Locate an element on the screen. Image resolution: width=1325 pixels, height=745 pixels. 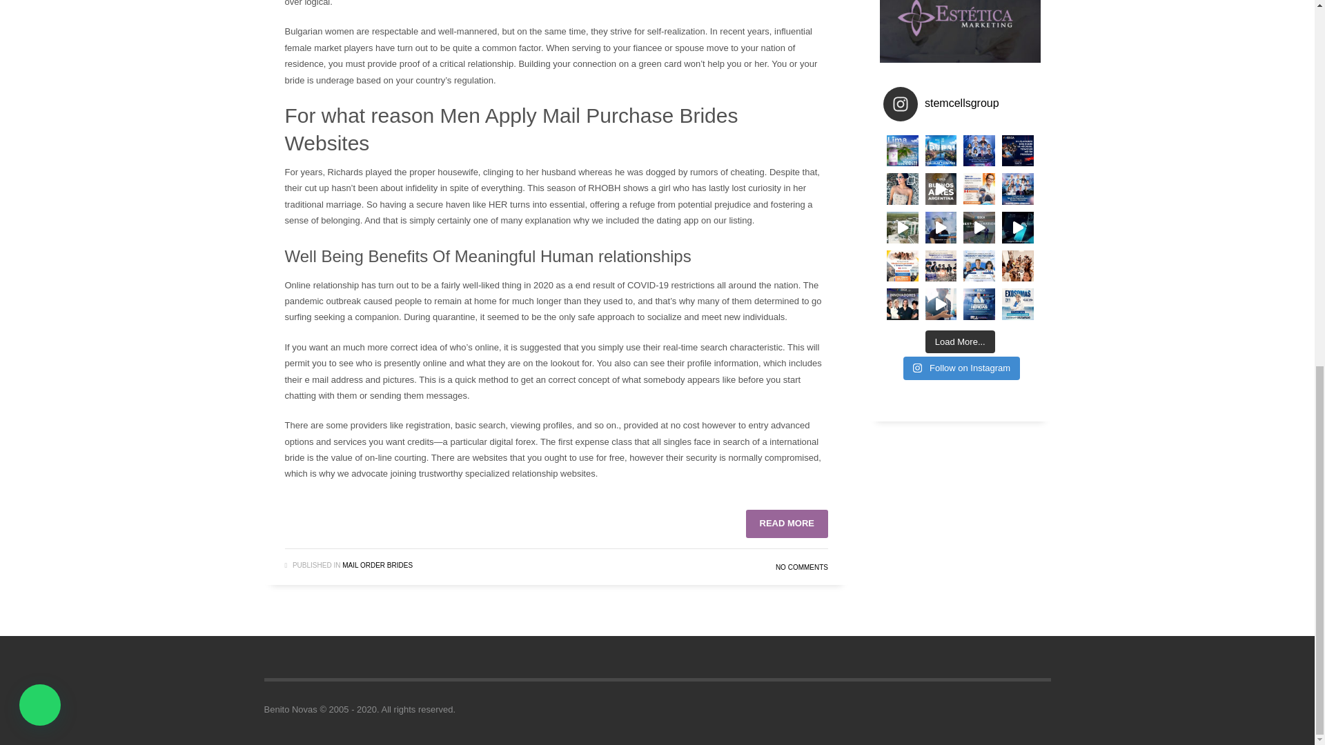
READ MORE is located at coordinates (787, 523).